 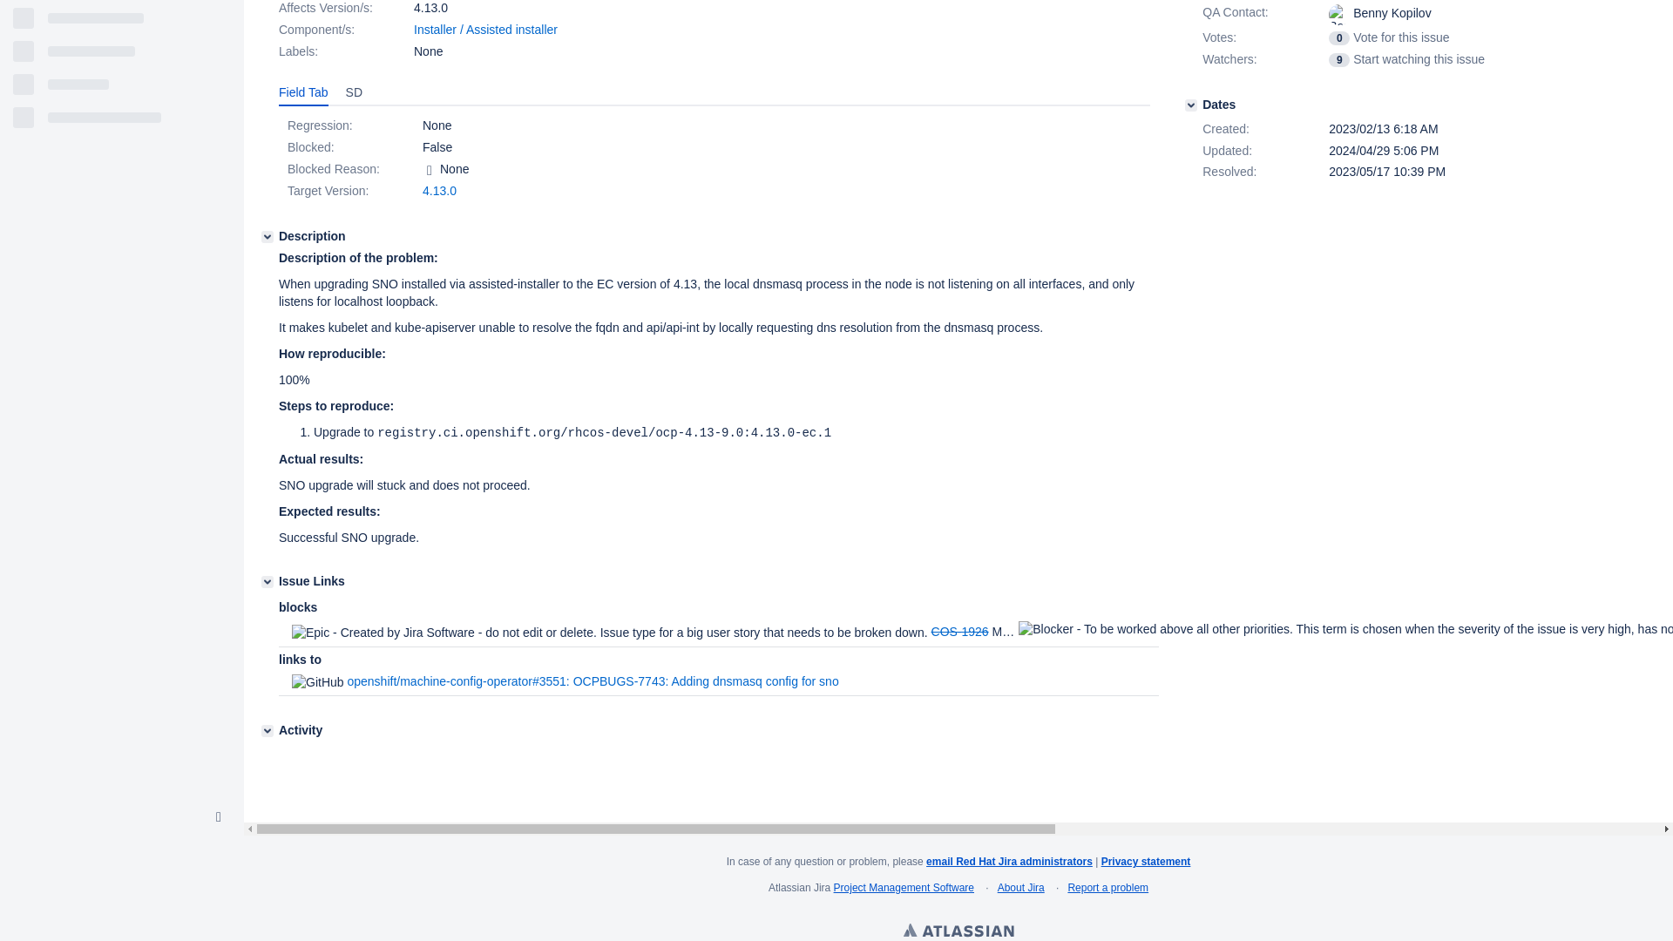 What do you see at coordinates (439, 190) in the screenshot?
I see `4.13.0` at bounding box center [439, 190].